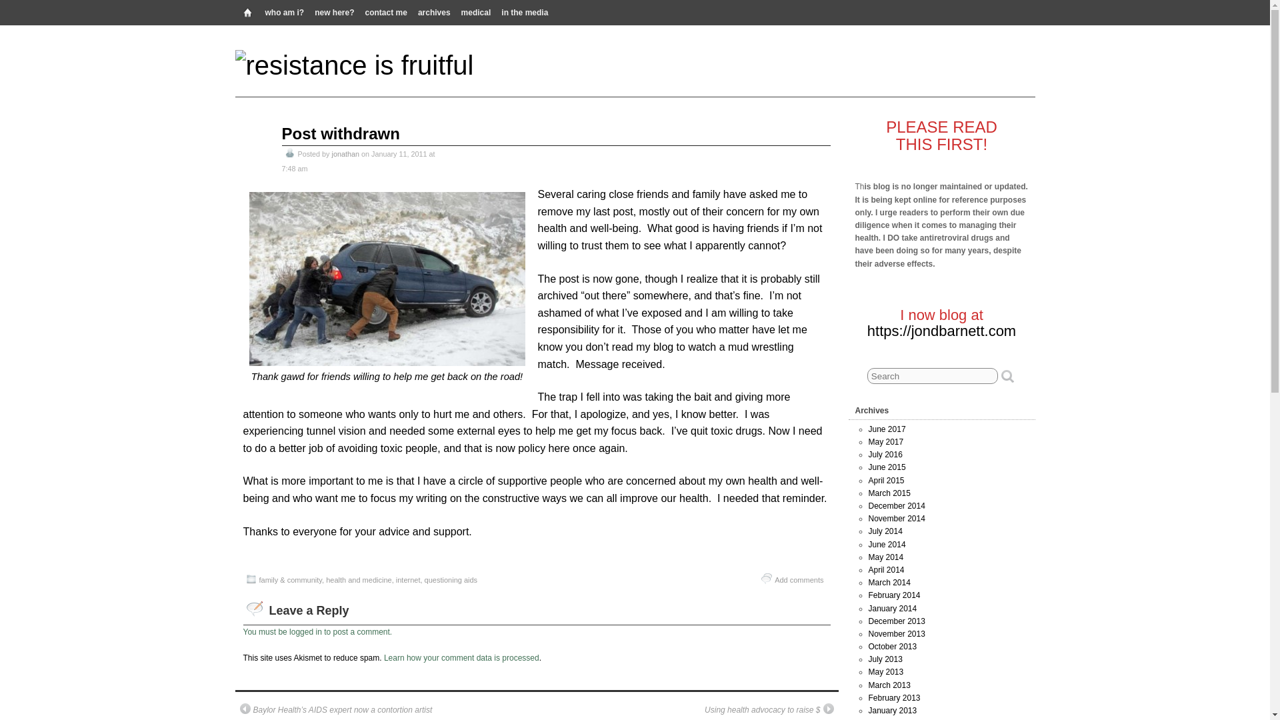  Describe the element at coordinates (885, 569) in the screenshot. I see `April 2014` at that location.